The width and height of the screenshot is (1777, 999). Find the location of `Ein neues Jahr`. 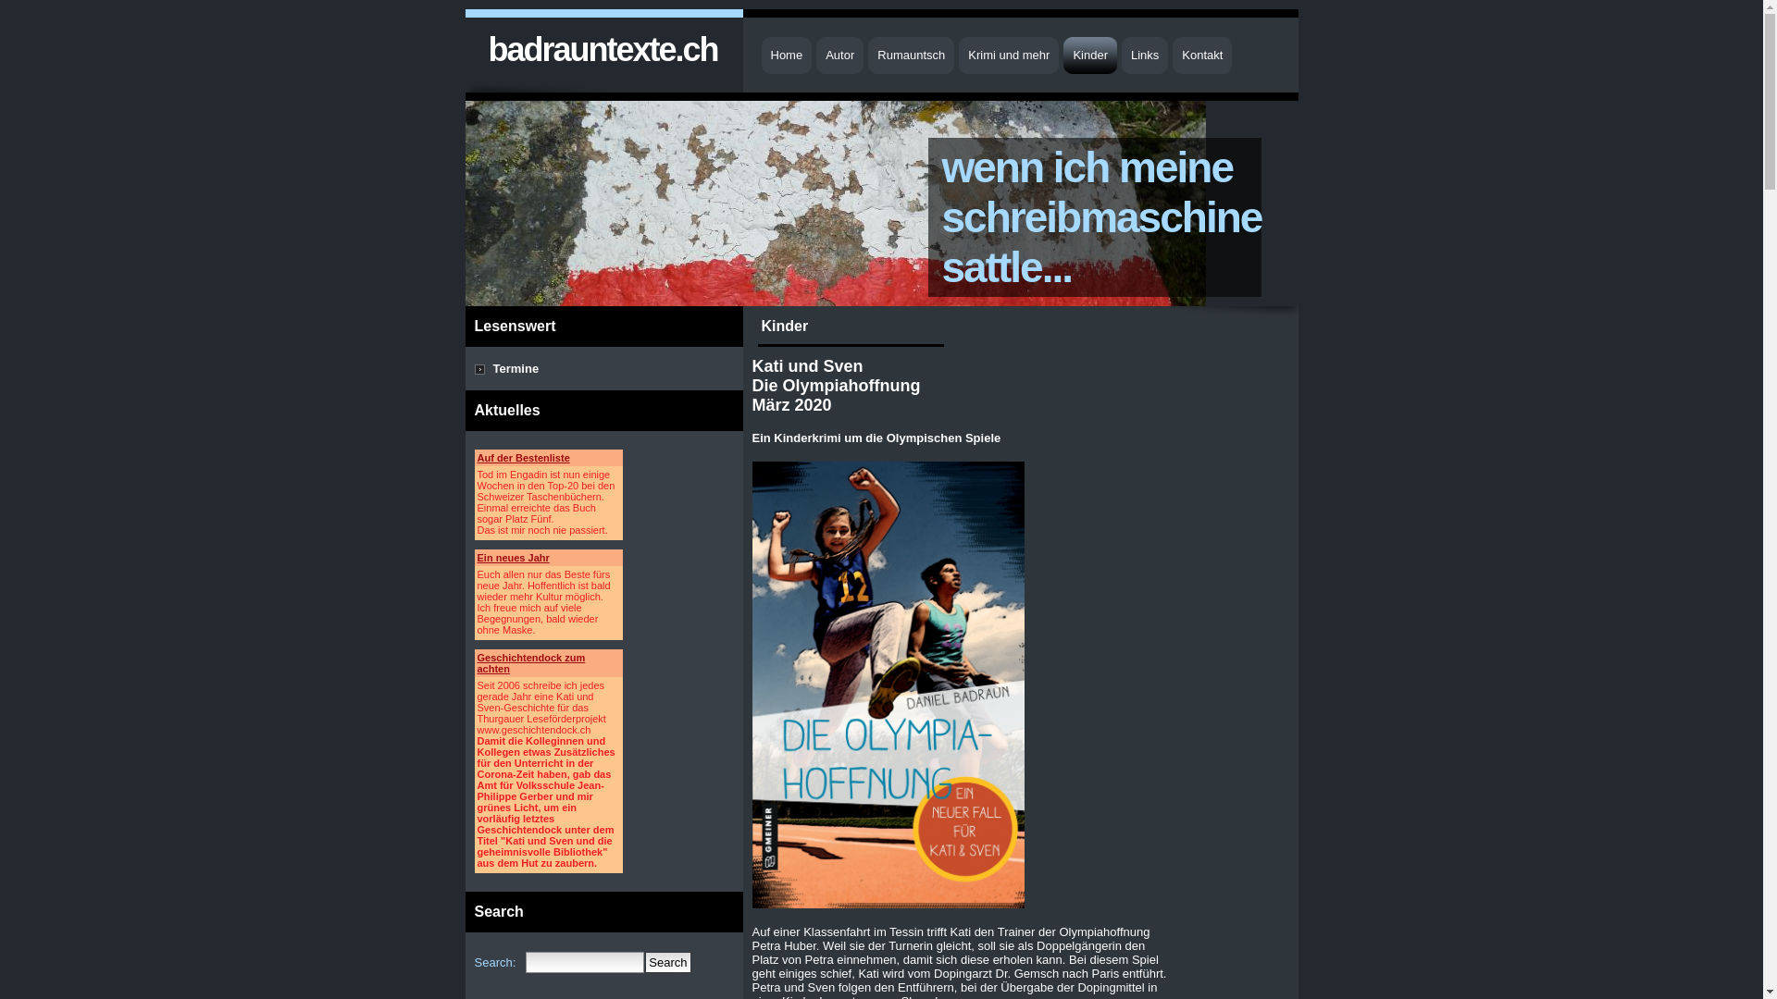

Ein neues Jahr is located at coordinates (549, 558).